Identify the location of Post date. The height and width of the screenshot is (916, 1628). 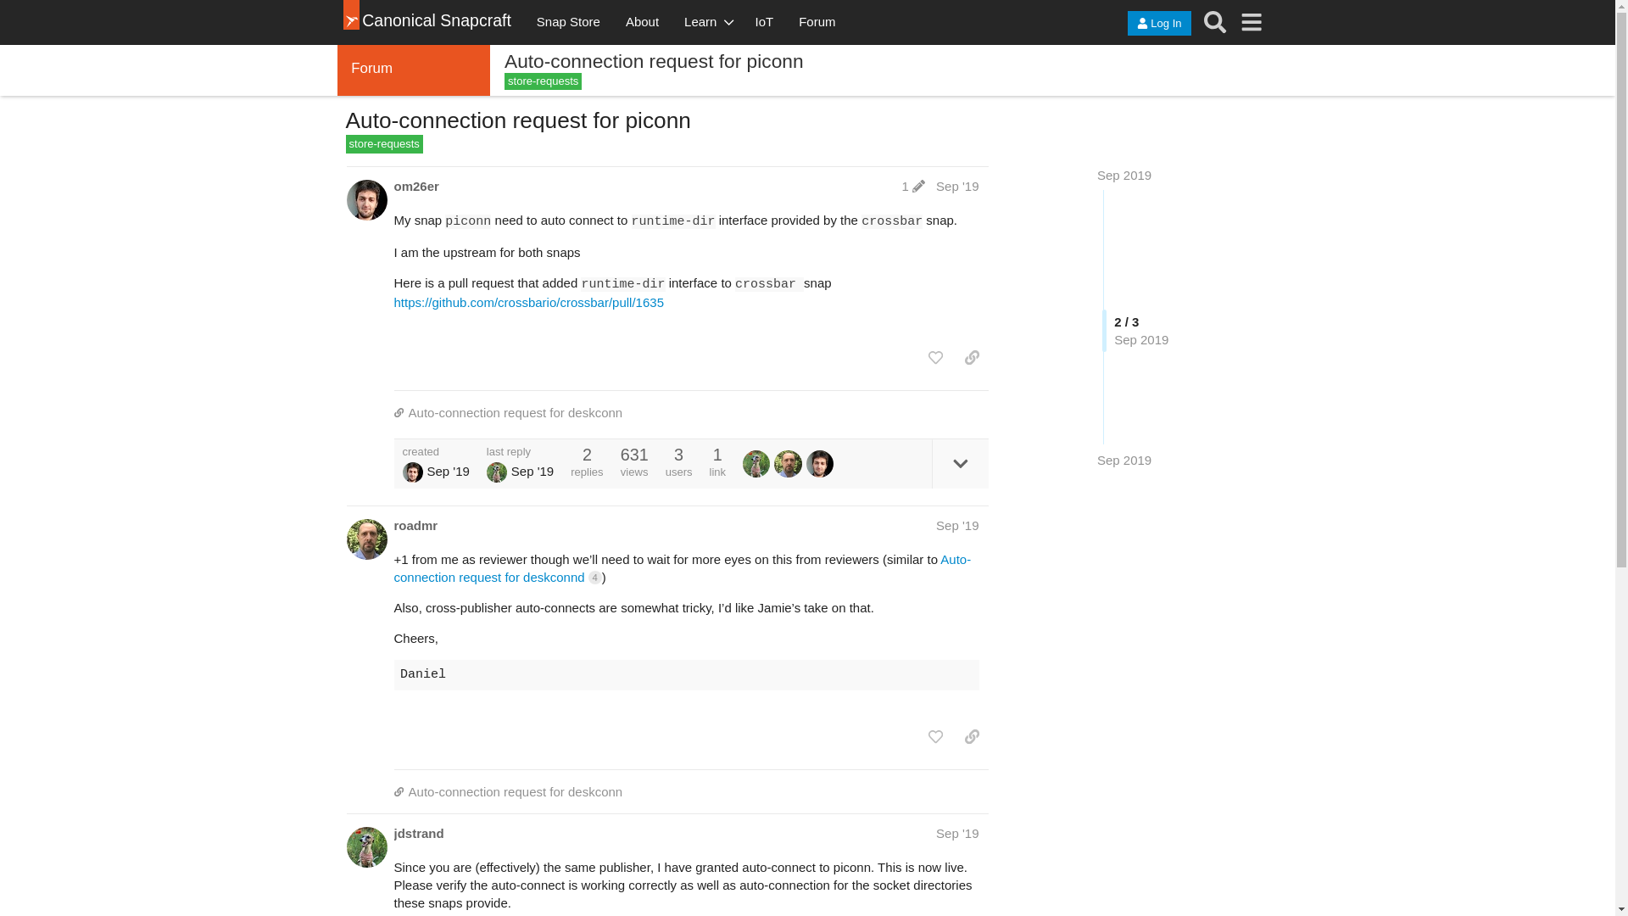
(956, 185).